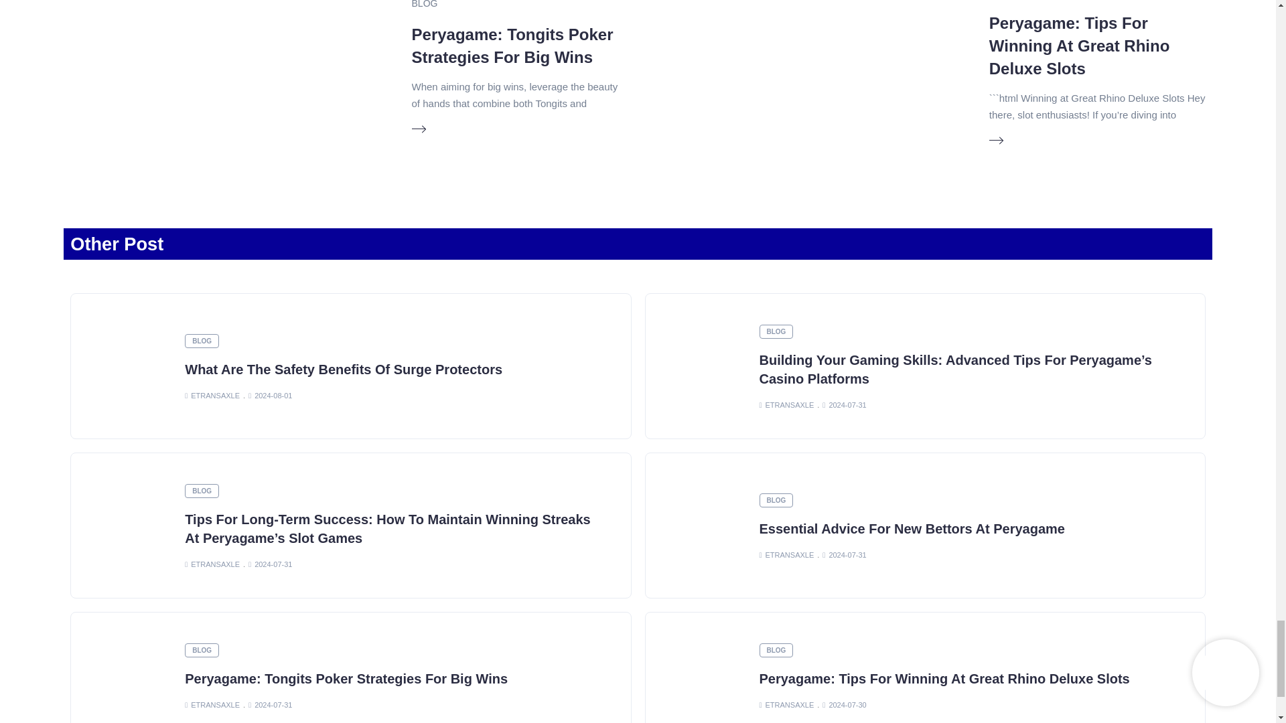 Image resolution: width=1286 pixels, height=723 pixels. Describe the element at coordinates (202, 491) in the screenshot. I see `BLOG` at that location.